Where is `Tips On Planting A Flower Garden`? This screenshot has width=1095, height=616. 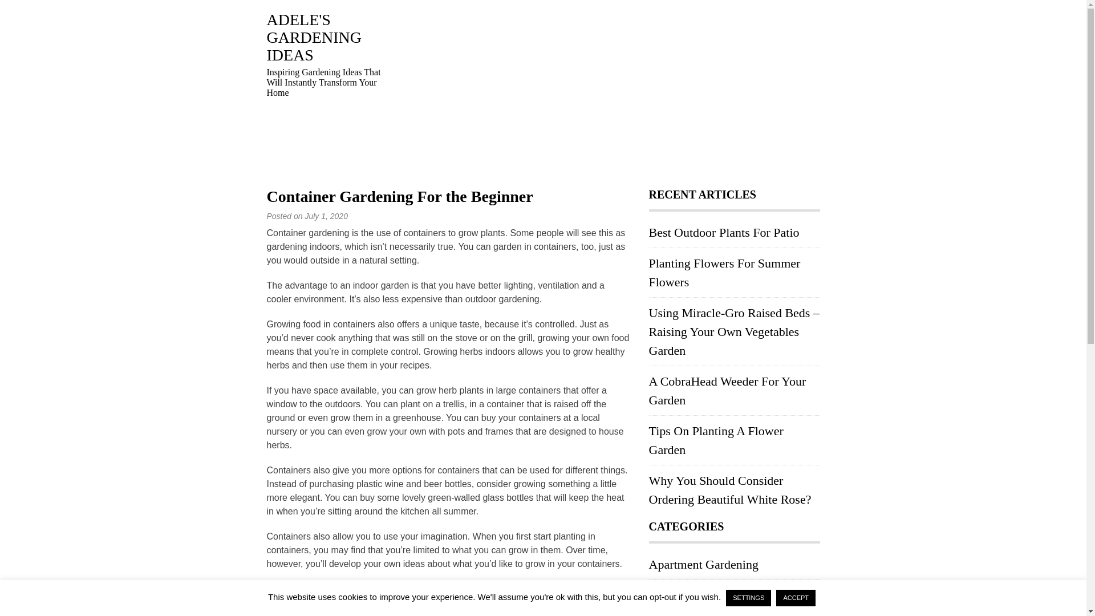 Tips On Planting A Flower Garden is located at coordinates (716, 440).